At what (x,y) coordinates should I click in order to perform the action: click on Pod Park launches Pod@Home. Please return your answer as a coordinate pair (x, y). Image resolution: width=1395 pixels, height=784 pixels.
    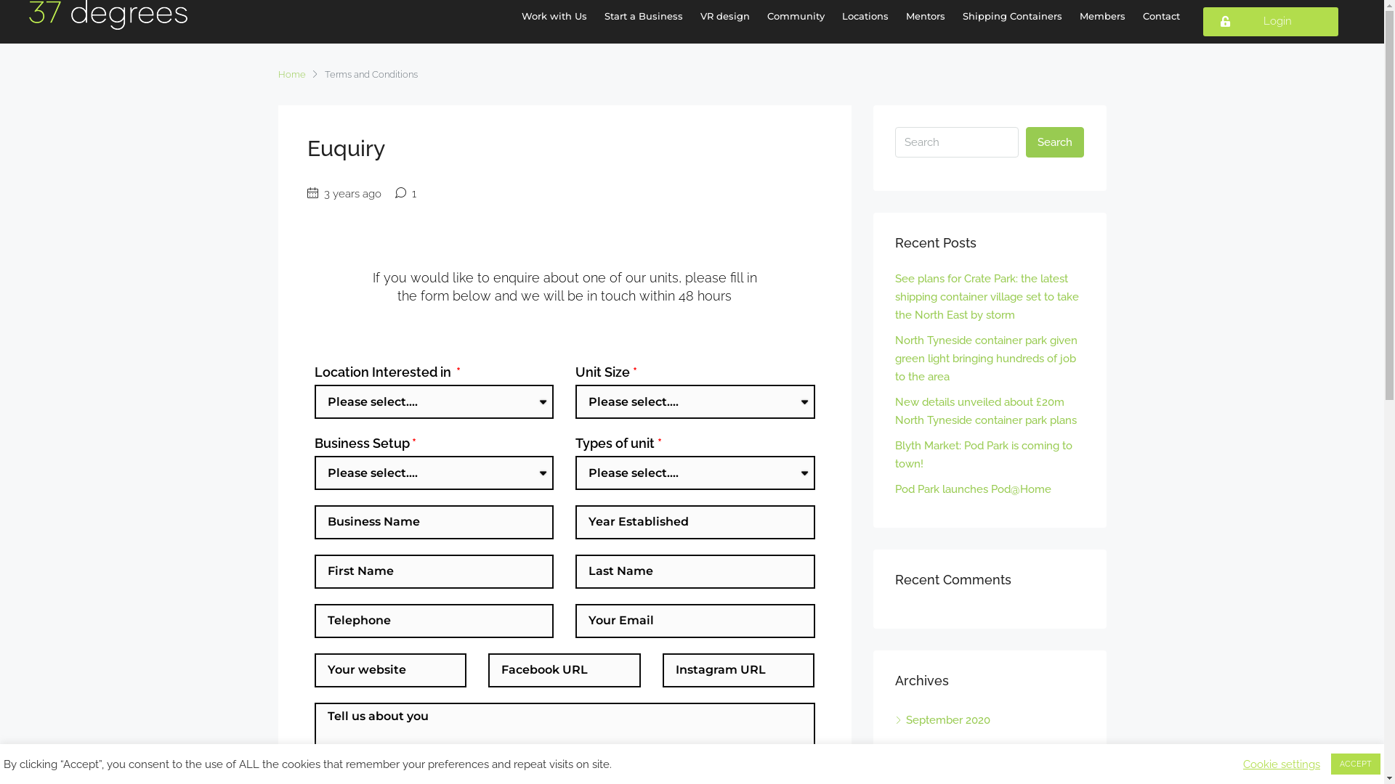
    Looking at the image, I should click on (974, 489).